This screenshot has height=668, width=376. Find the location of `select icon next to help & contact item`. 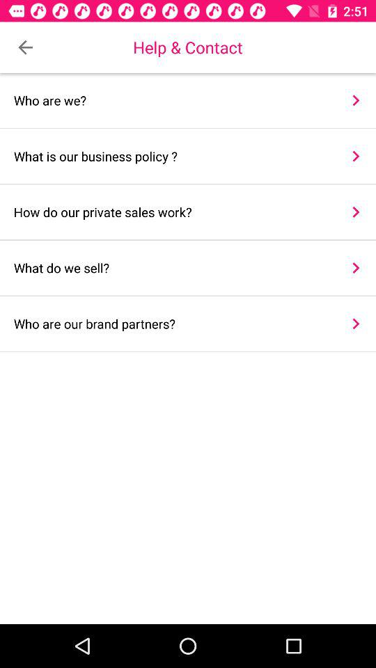

select icon next to help & contact item is located at coordinates (25, 47).